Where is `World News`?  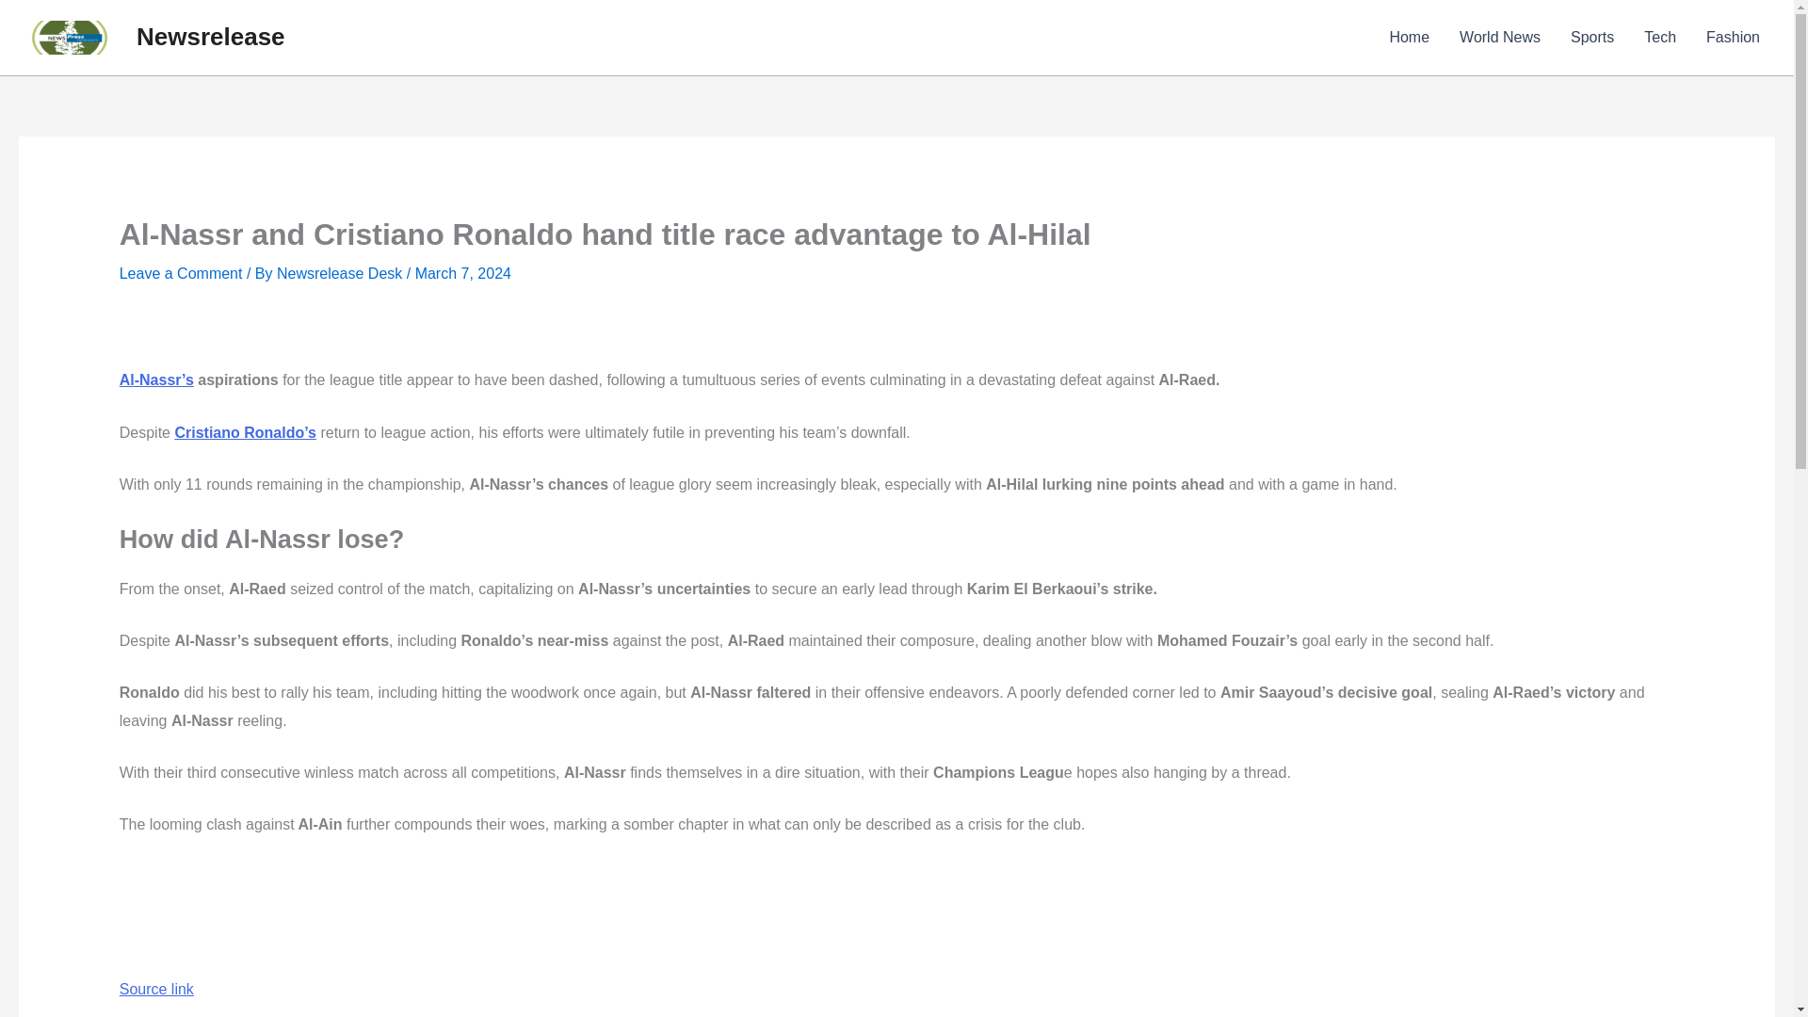
World News is located at coordinates (1499, 38).